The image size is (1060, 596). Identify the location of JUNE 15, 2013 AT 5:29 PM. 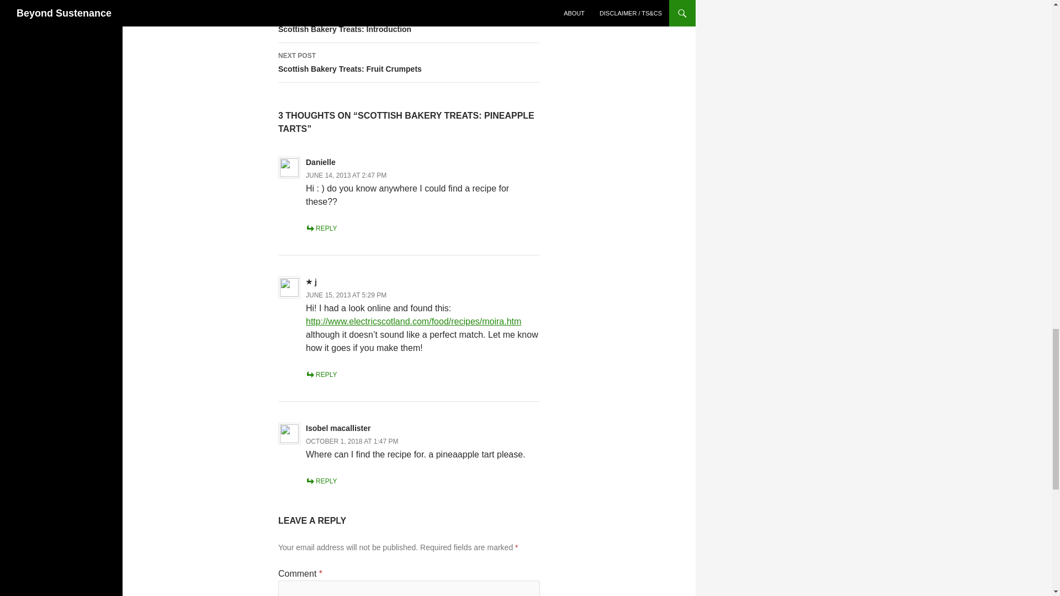
(346, 295).